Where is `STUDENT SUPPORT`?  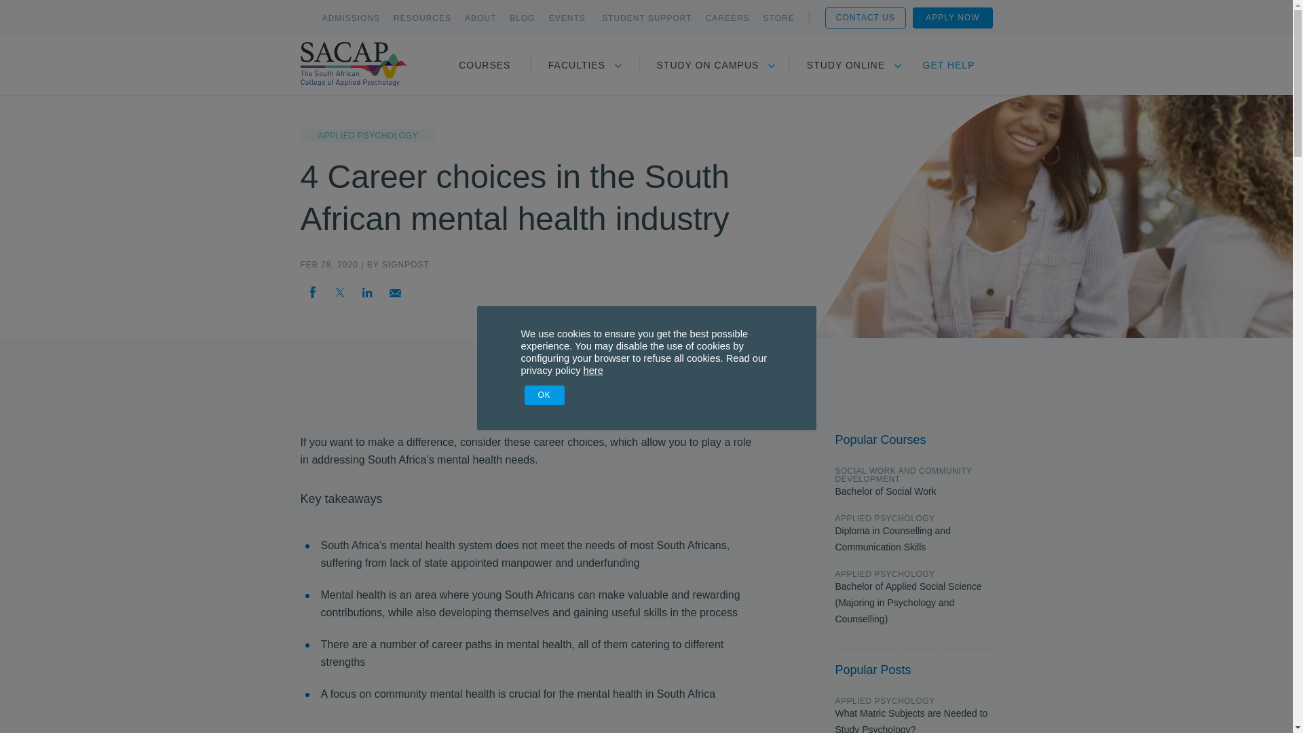
STUDENT SUPPORT is located at coordinates (647, 18).